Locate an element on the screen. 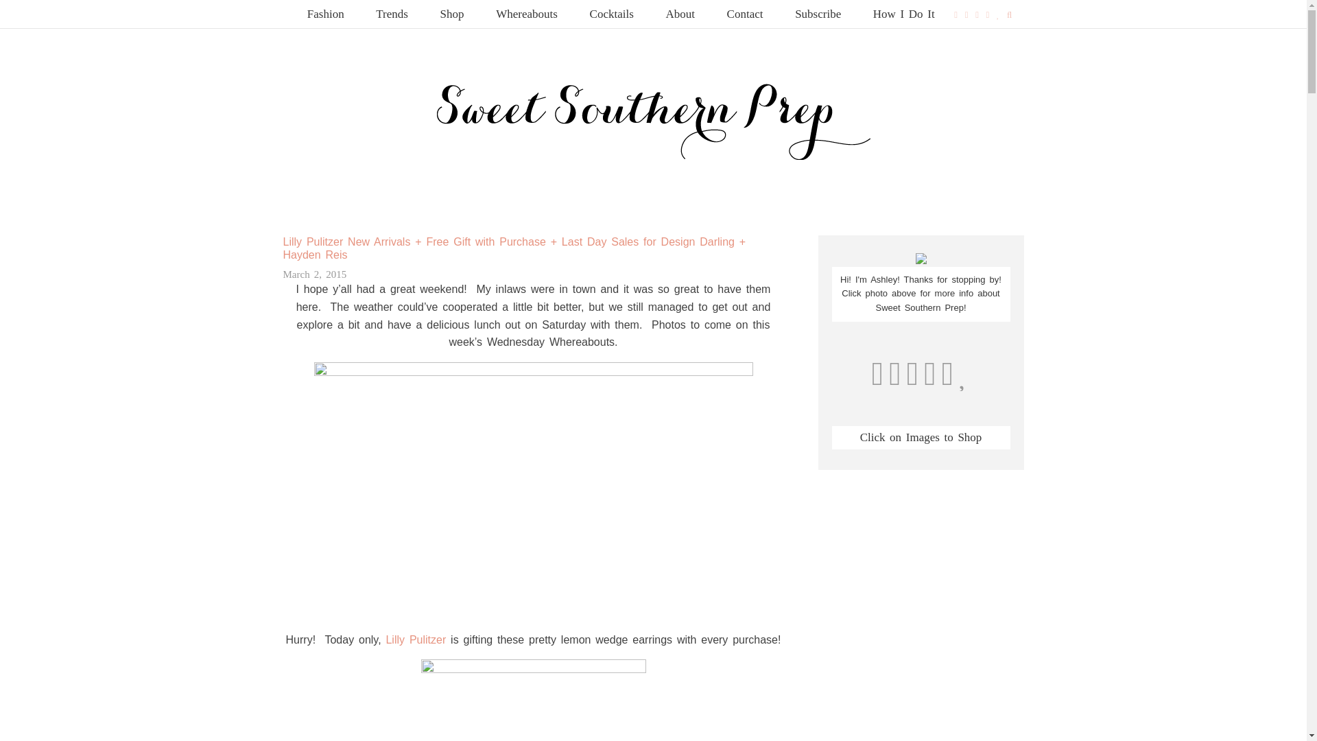  Whereabouts is located at coordinates (527, 14).